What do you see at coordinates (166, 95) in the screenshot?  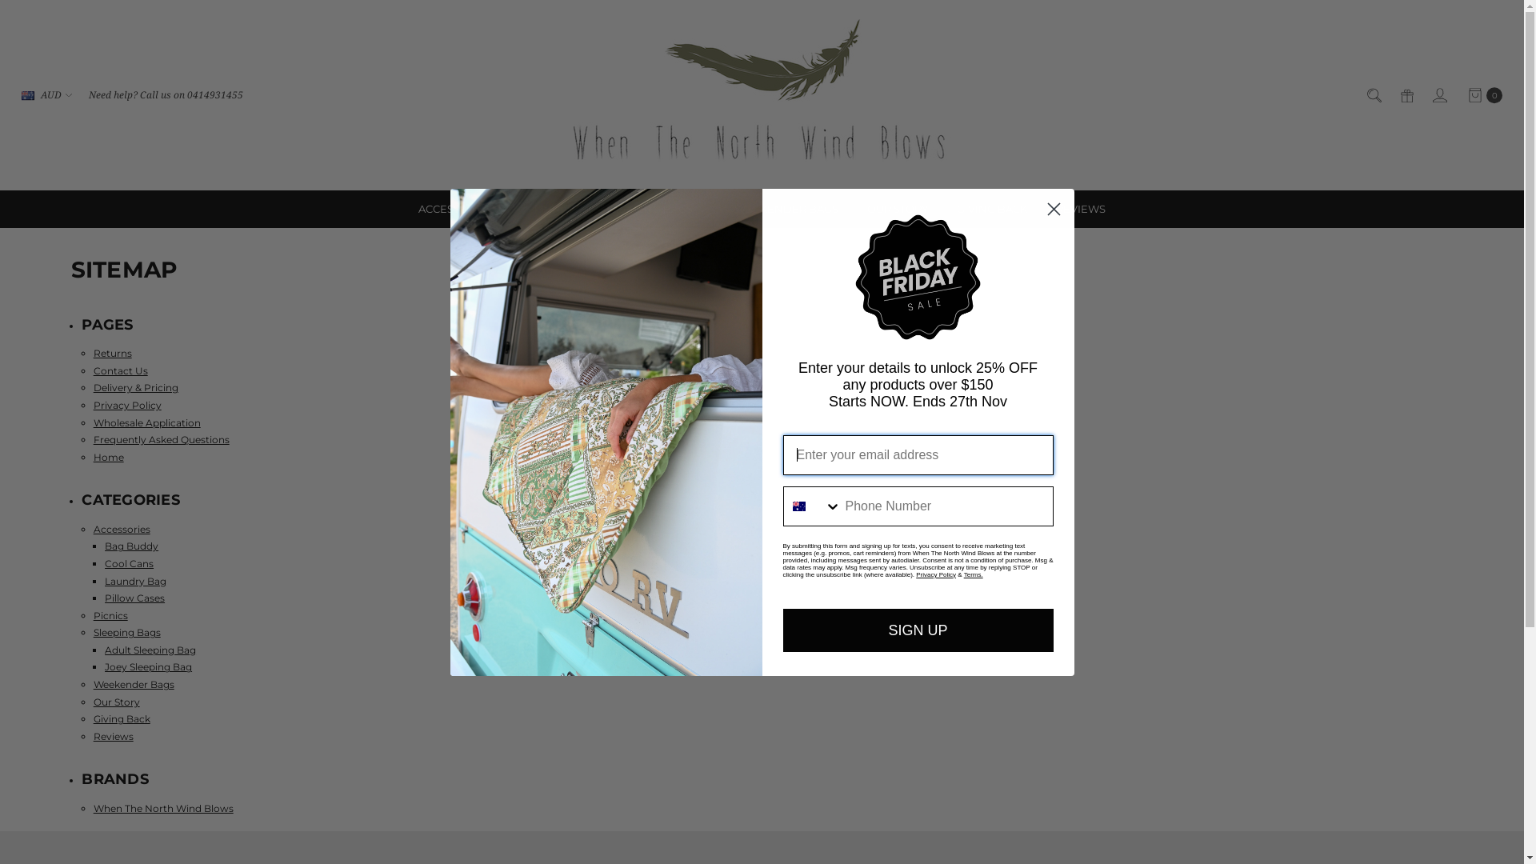 I see `Need help? Call us on 0414931455` at bounding box center [166, 95].